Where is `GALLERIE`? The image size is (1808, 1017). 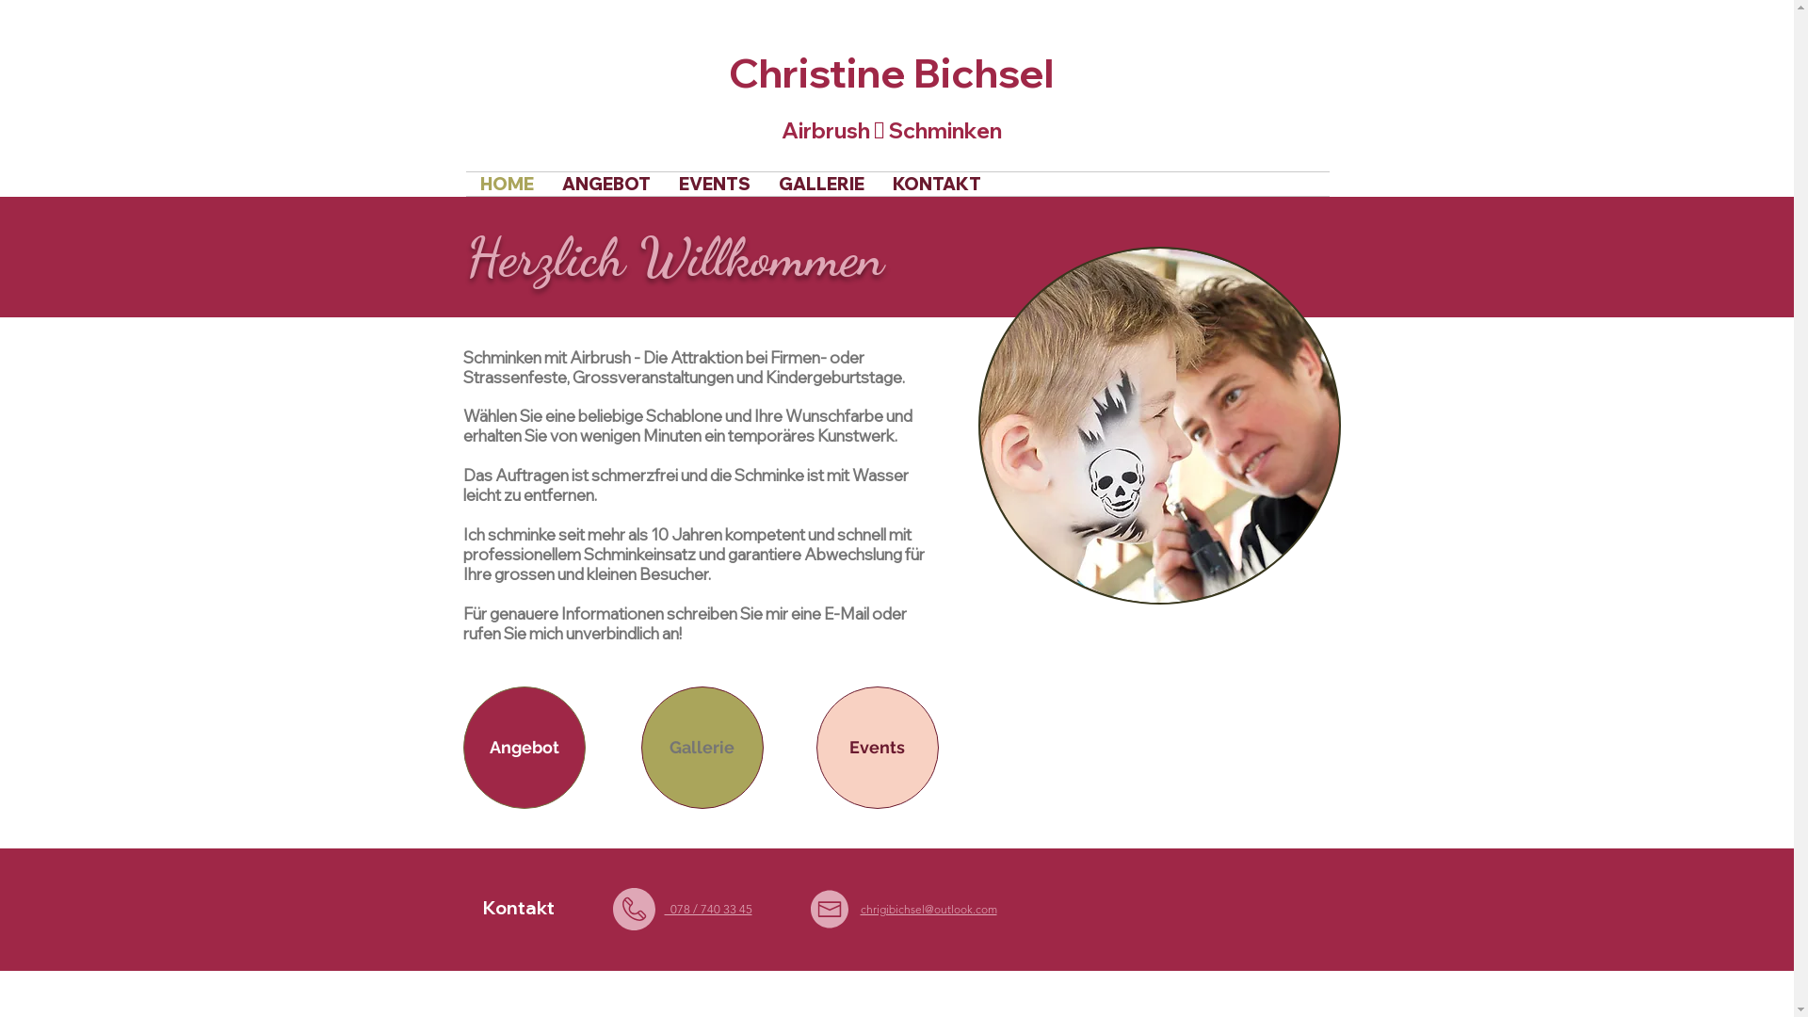
GALLERIE is located at coordinates (821, 185).